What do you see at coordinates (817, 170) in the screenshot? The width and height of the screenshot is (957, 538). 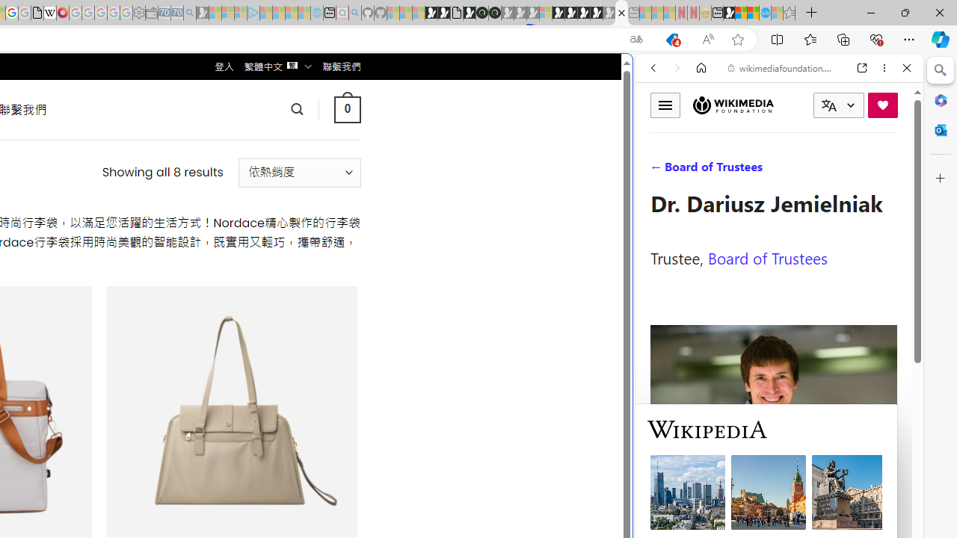 I see `SEARCH TOOLS` at bounding box center [817, 170].